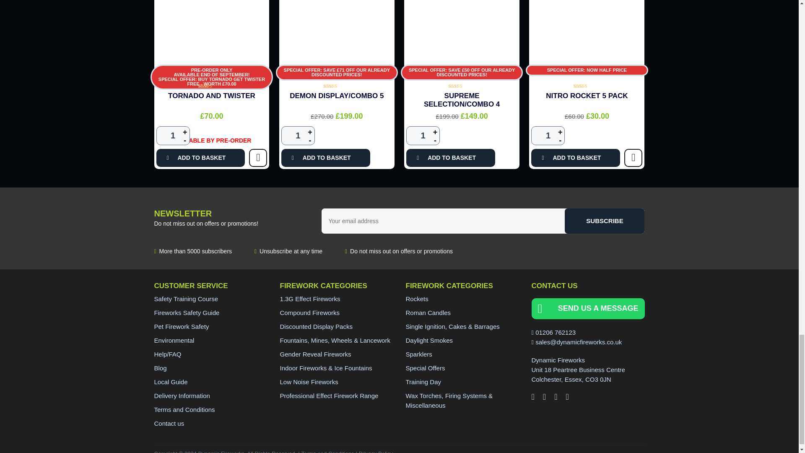 This screenshot has height=453, width=805. Describe the element at coordinates (173, 135) in the screenshot. I see `Qty` at that location.